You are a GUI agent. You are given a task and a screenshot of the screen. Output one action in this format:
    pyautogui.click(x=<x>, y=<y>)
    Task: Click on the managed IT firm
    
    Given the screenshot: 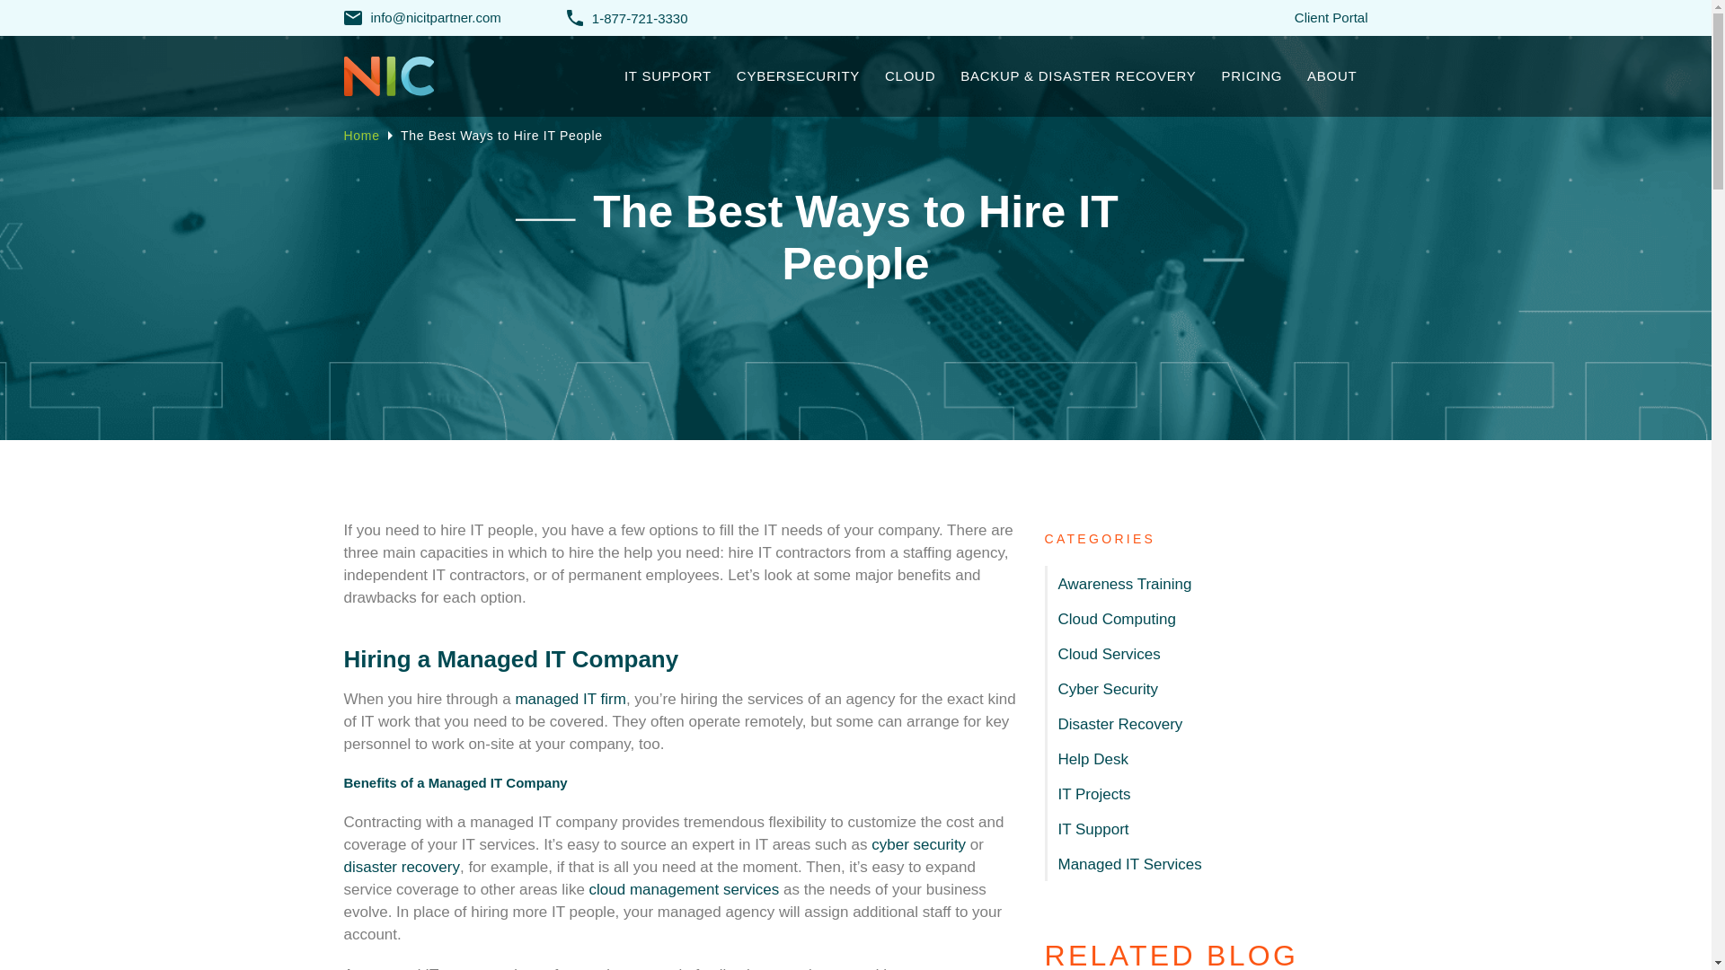 What is the action you would take?
    pyautogui.click(x=570, y=699)
    